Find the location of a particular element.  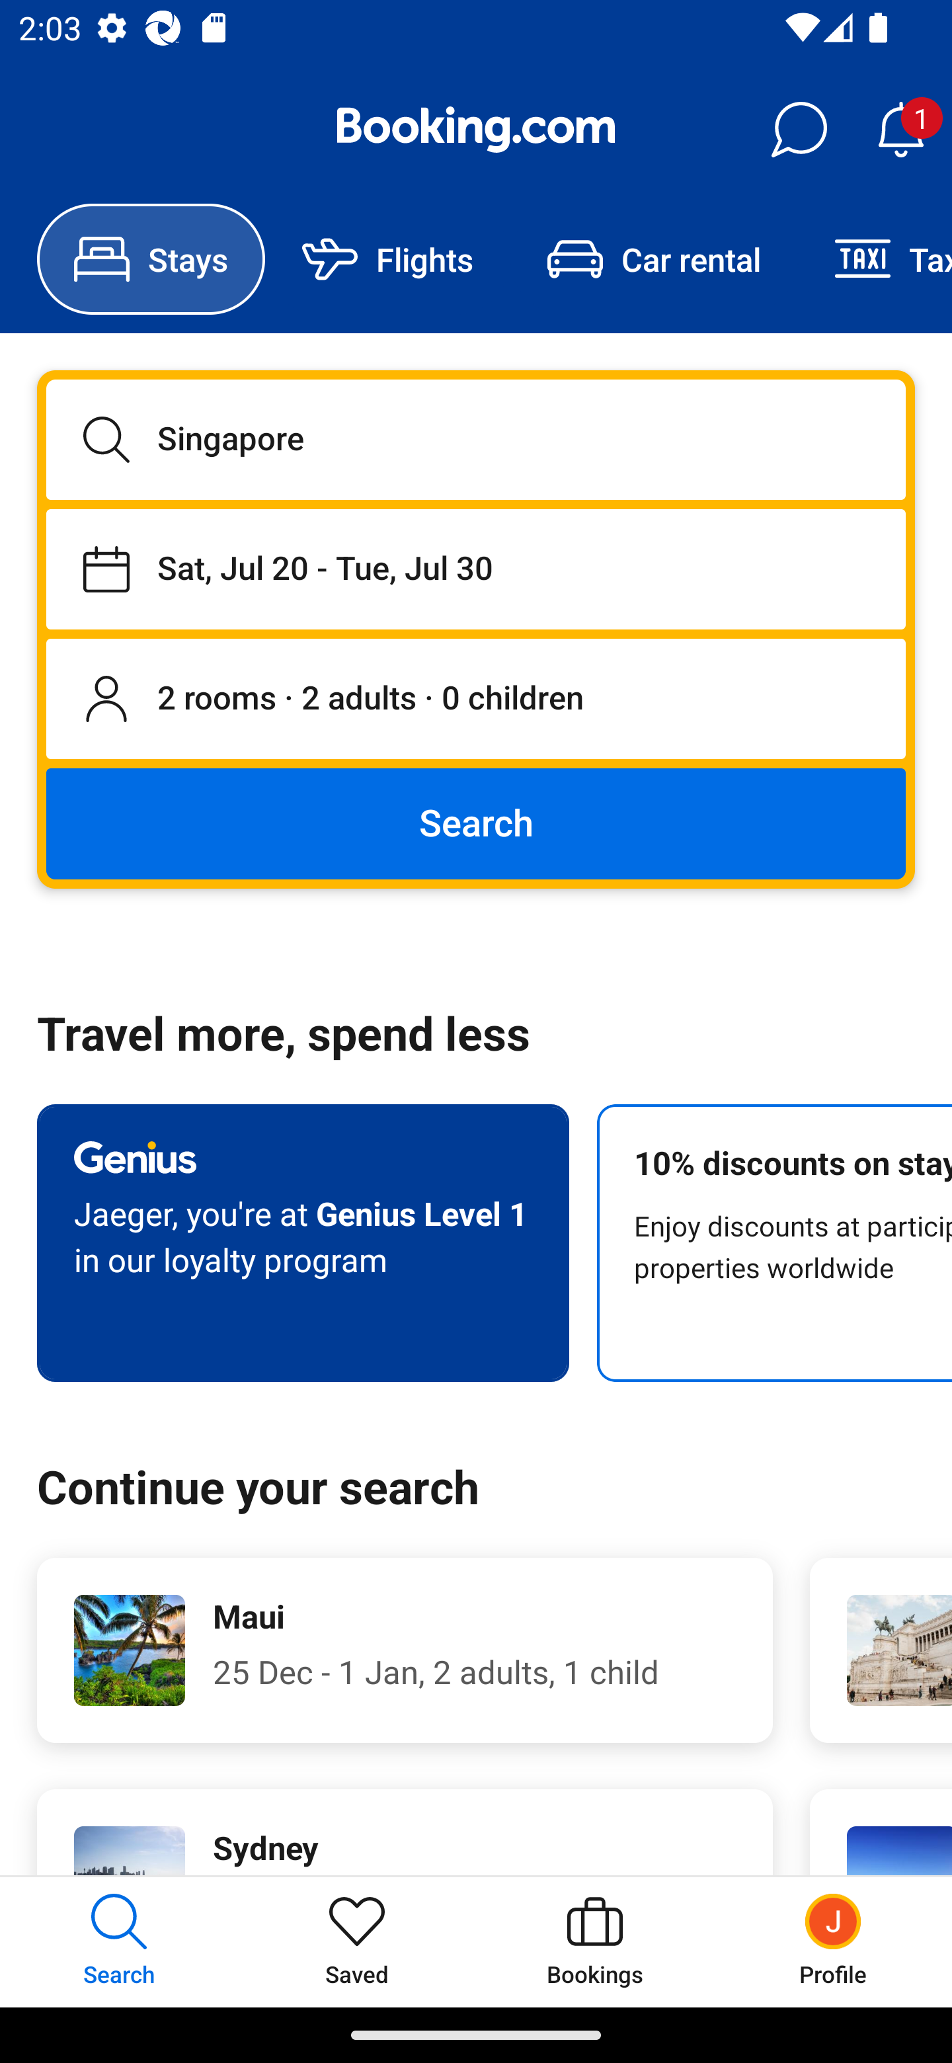

Staying from Sat, Jul 20 until Tue, Jul 30 is located at coordinates (476, 569).